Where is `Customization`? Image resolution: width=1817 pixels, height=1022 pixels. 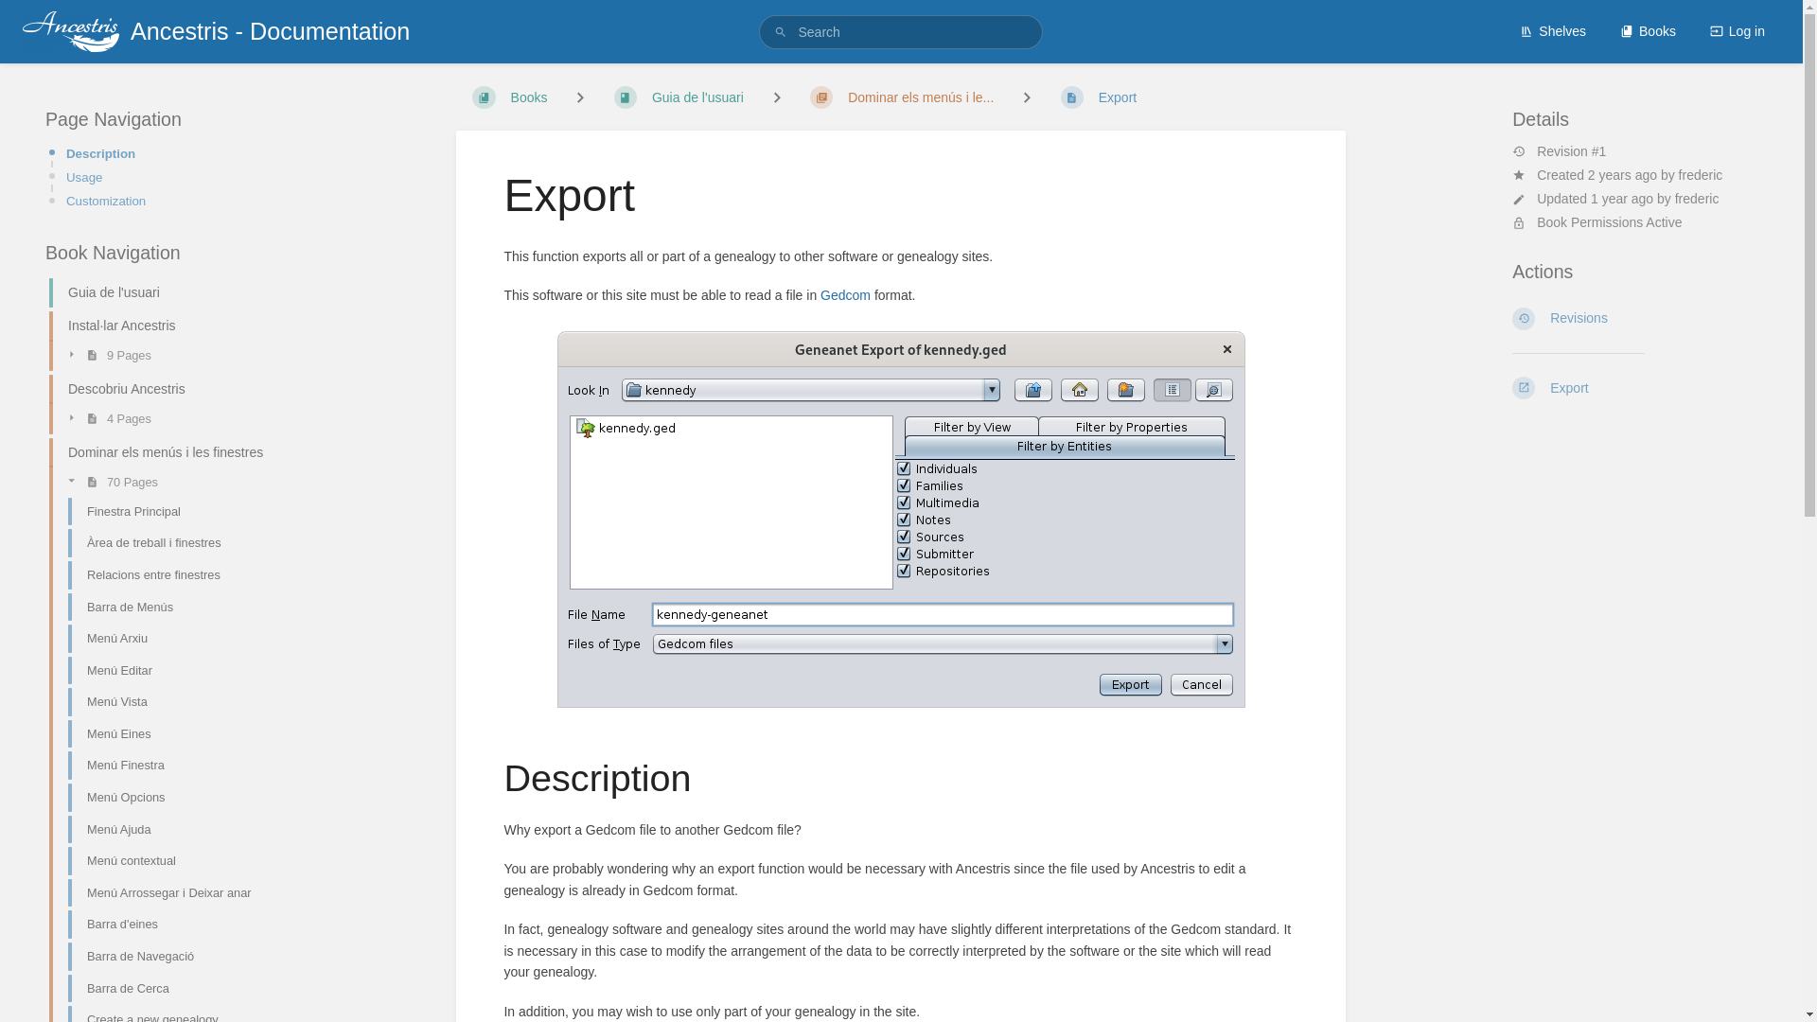 Customization is located at coordinates (178, 201).